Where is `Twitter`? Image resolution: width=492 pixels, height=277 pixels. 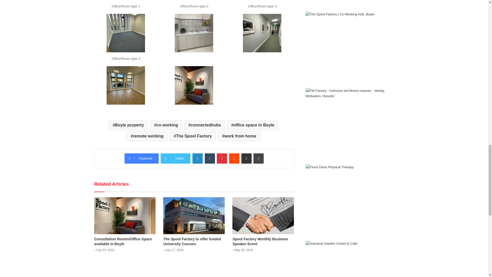 Twitter is located at coordinates (176, 159).